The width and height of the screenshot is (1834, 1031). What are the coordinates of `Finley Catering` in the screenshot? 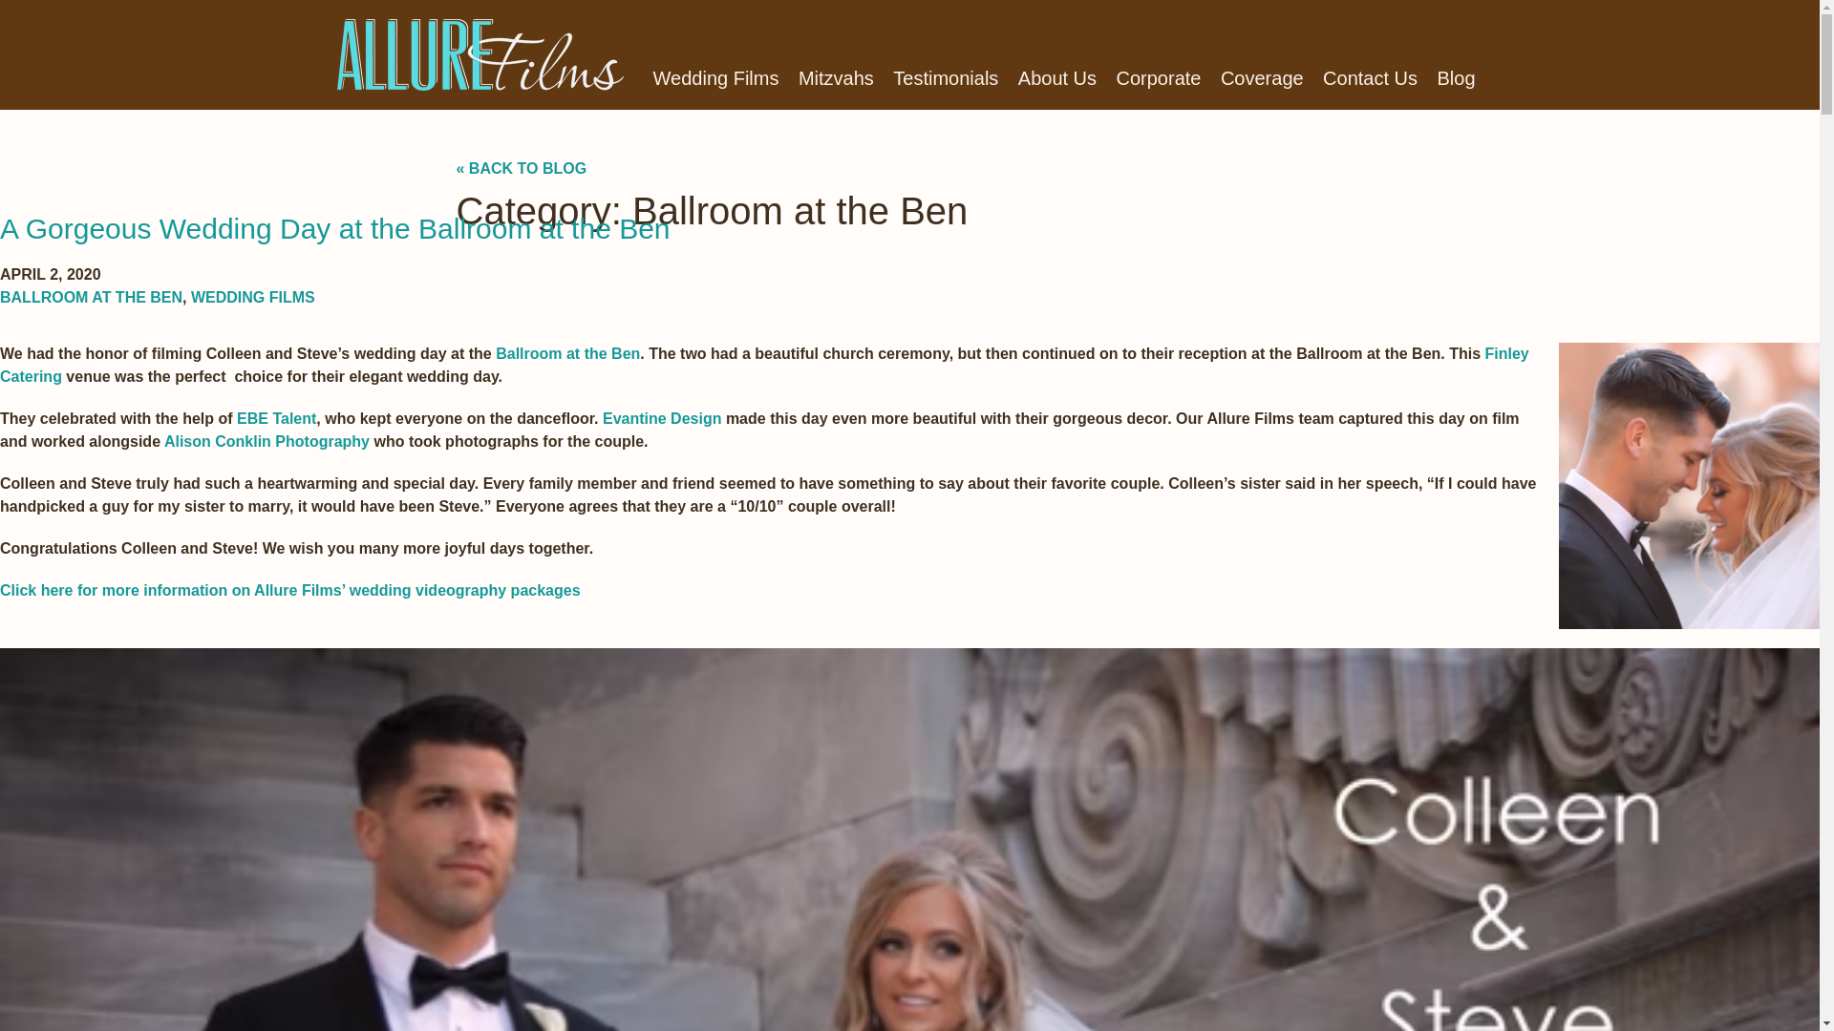 It's located at (764, 365).